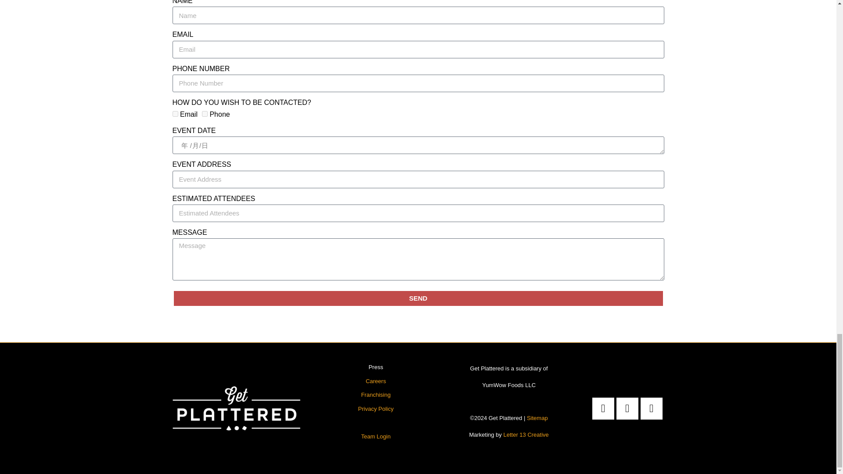 The height and width of the screenshot is (474, 843). Describe the element at coordinates (537, 418) in the screenshot. I see `Sitemap` at that location.